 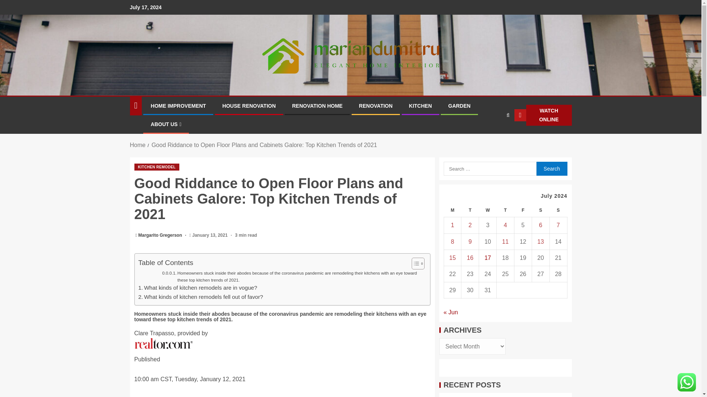 I want to click on Margarito Gregerson, so click(x=161, y=235).